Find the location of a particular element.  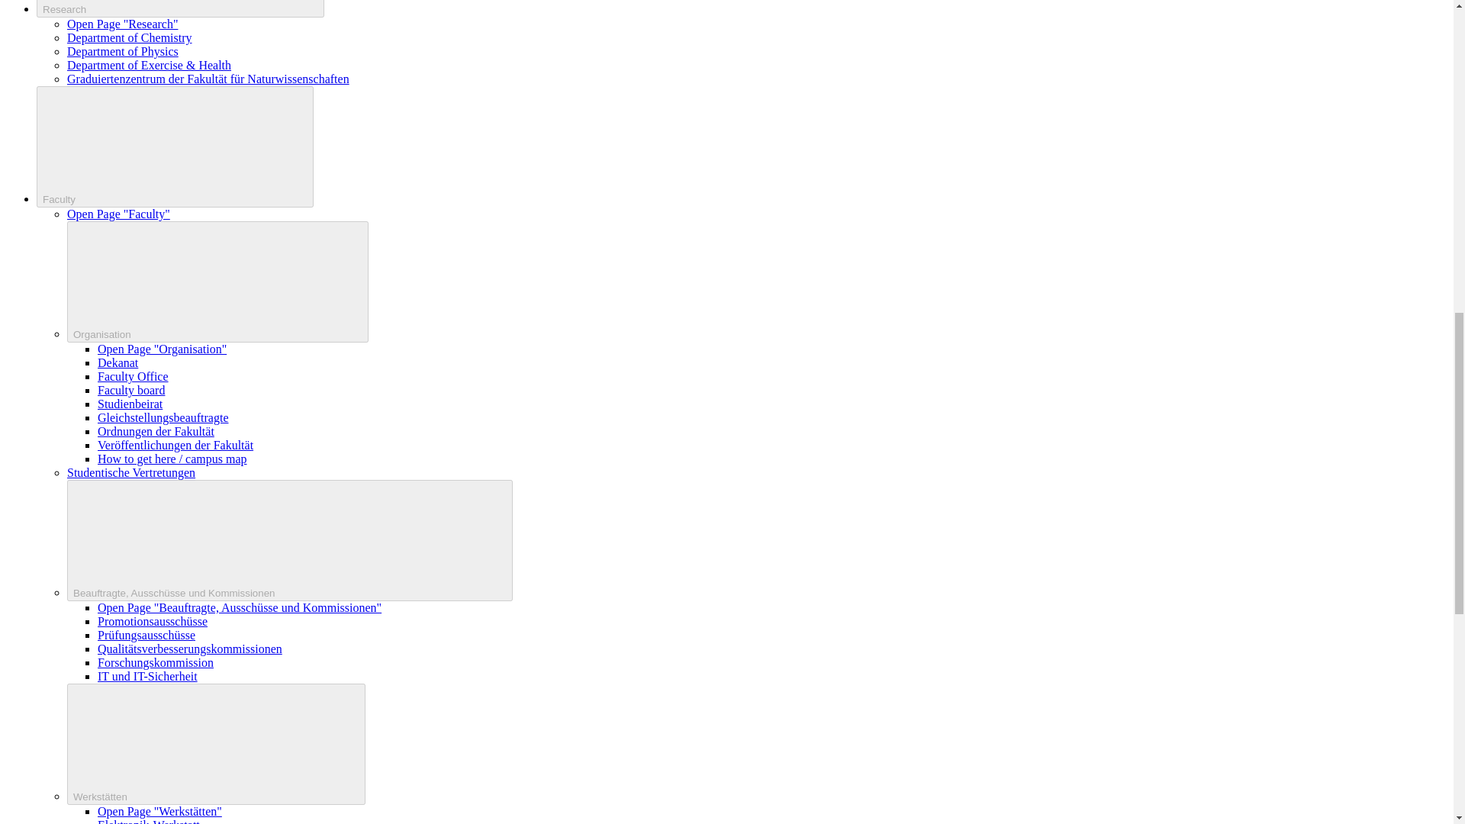

Dekanat is located at coordinates (118, 362).